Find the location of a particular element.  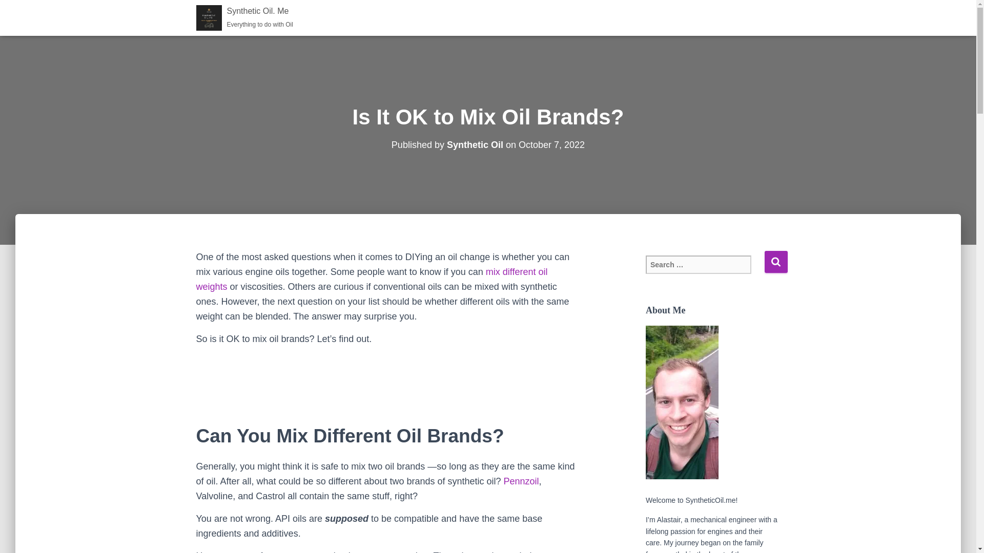

Search is located at coordinates (371, 279).